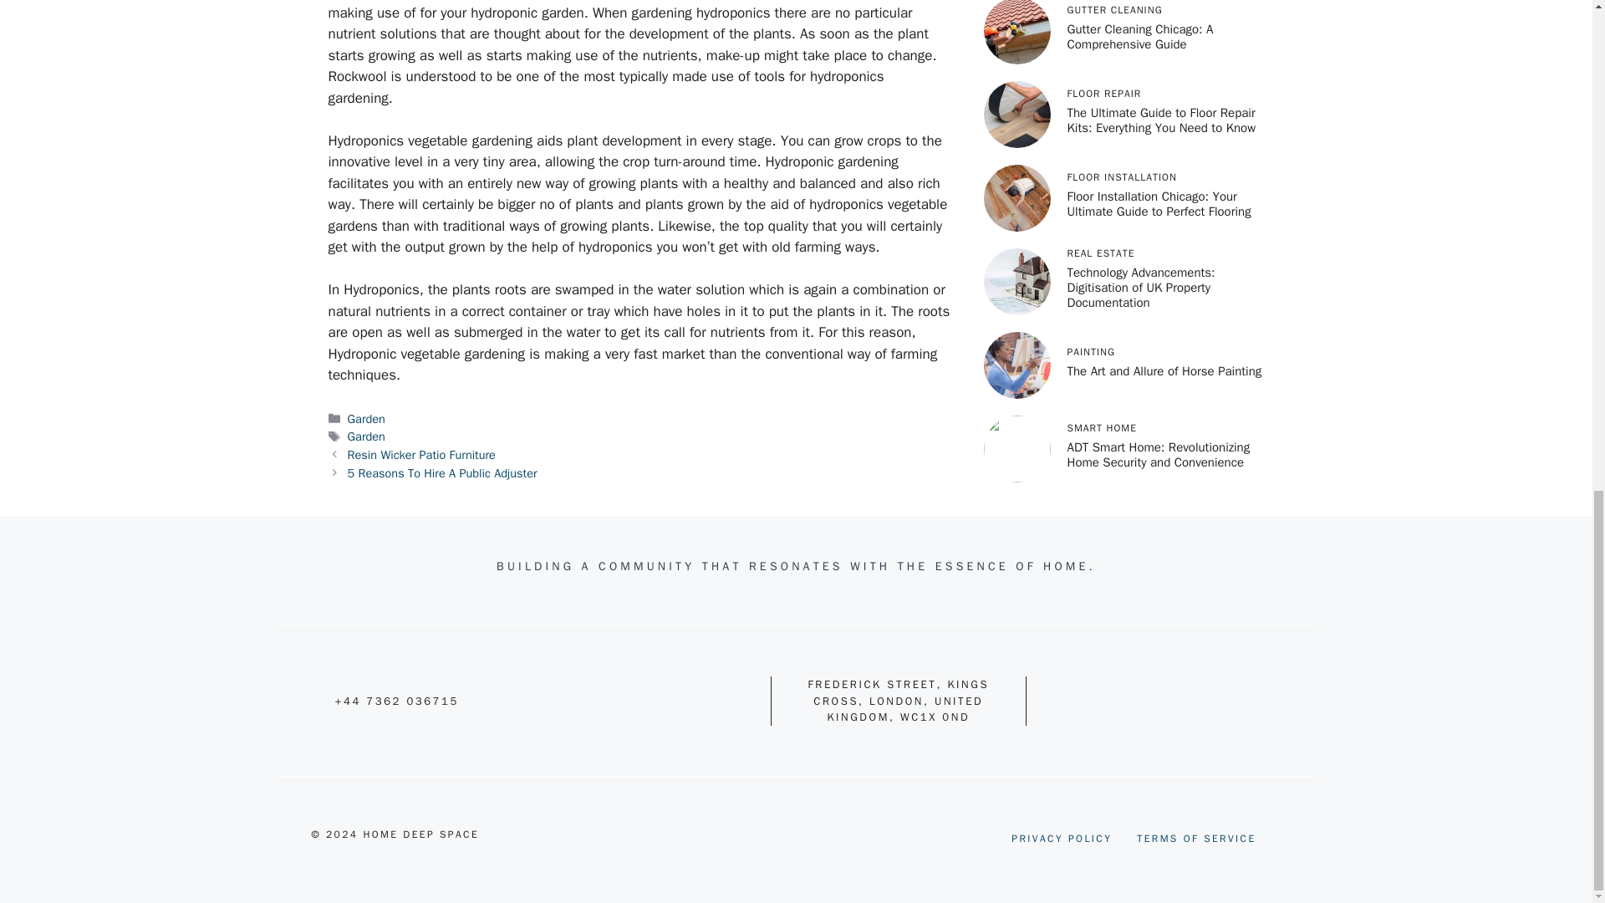 Image resolution: width=1605 pixels, height=903 pixels. What do you see at coordinates (443, 473) in the screenshot?
I see `5 Reasons To Hire A Public Adjuster` at bounding box center [443, 473].